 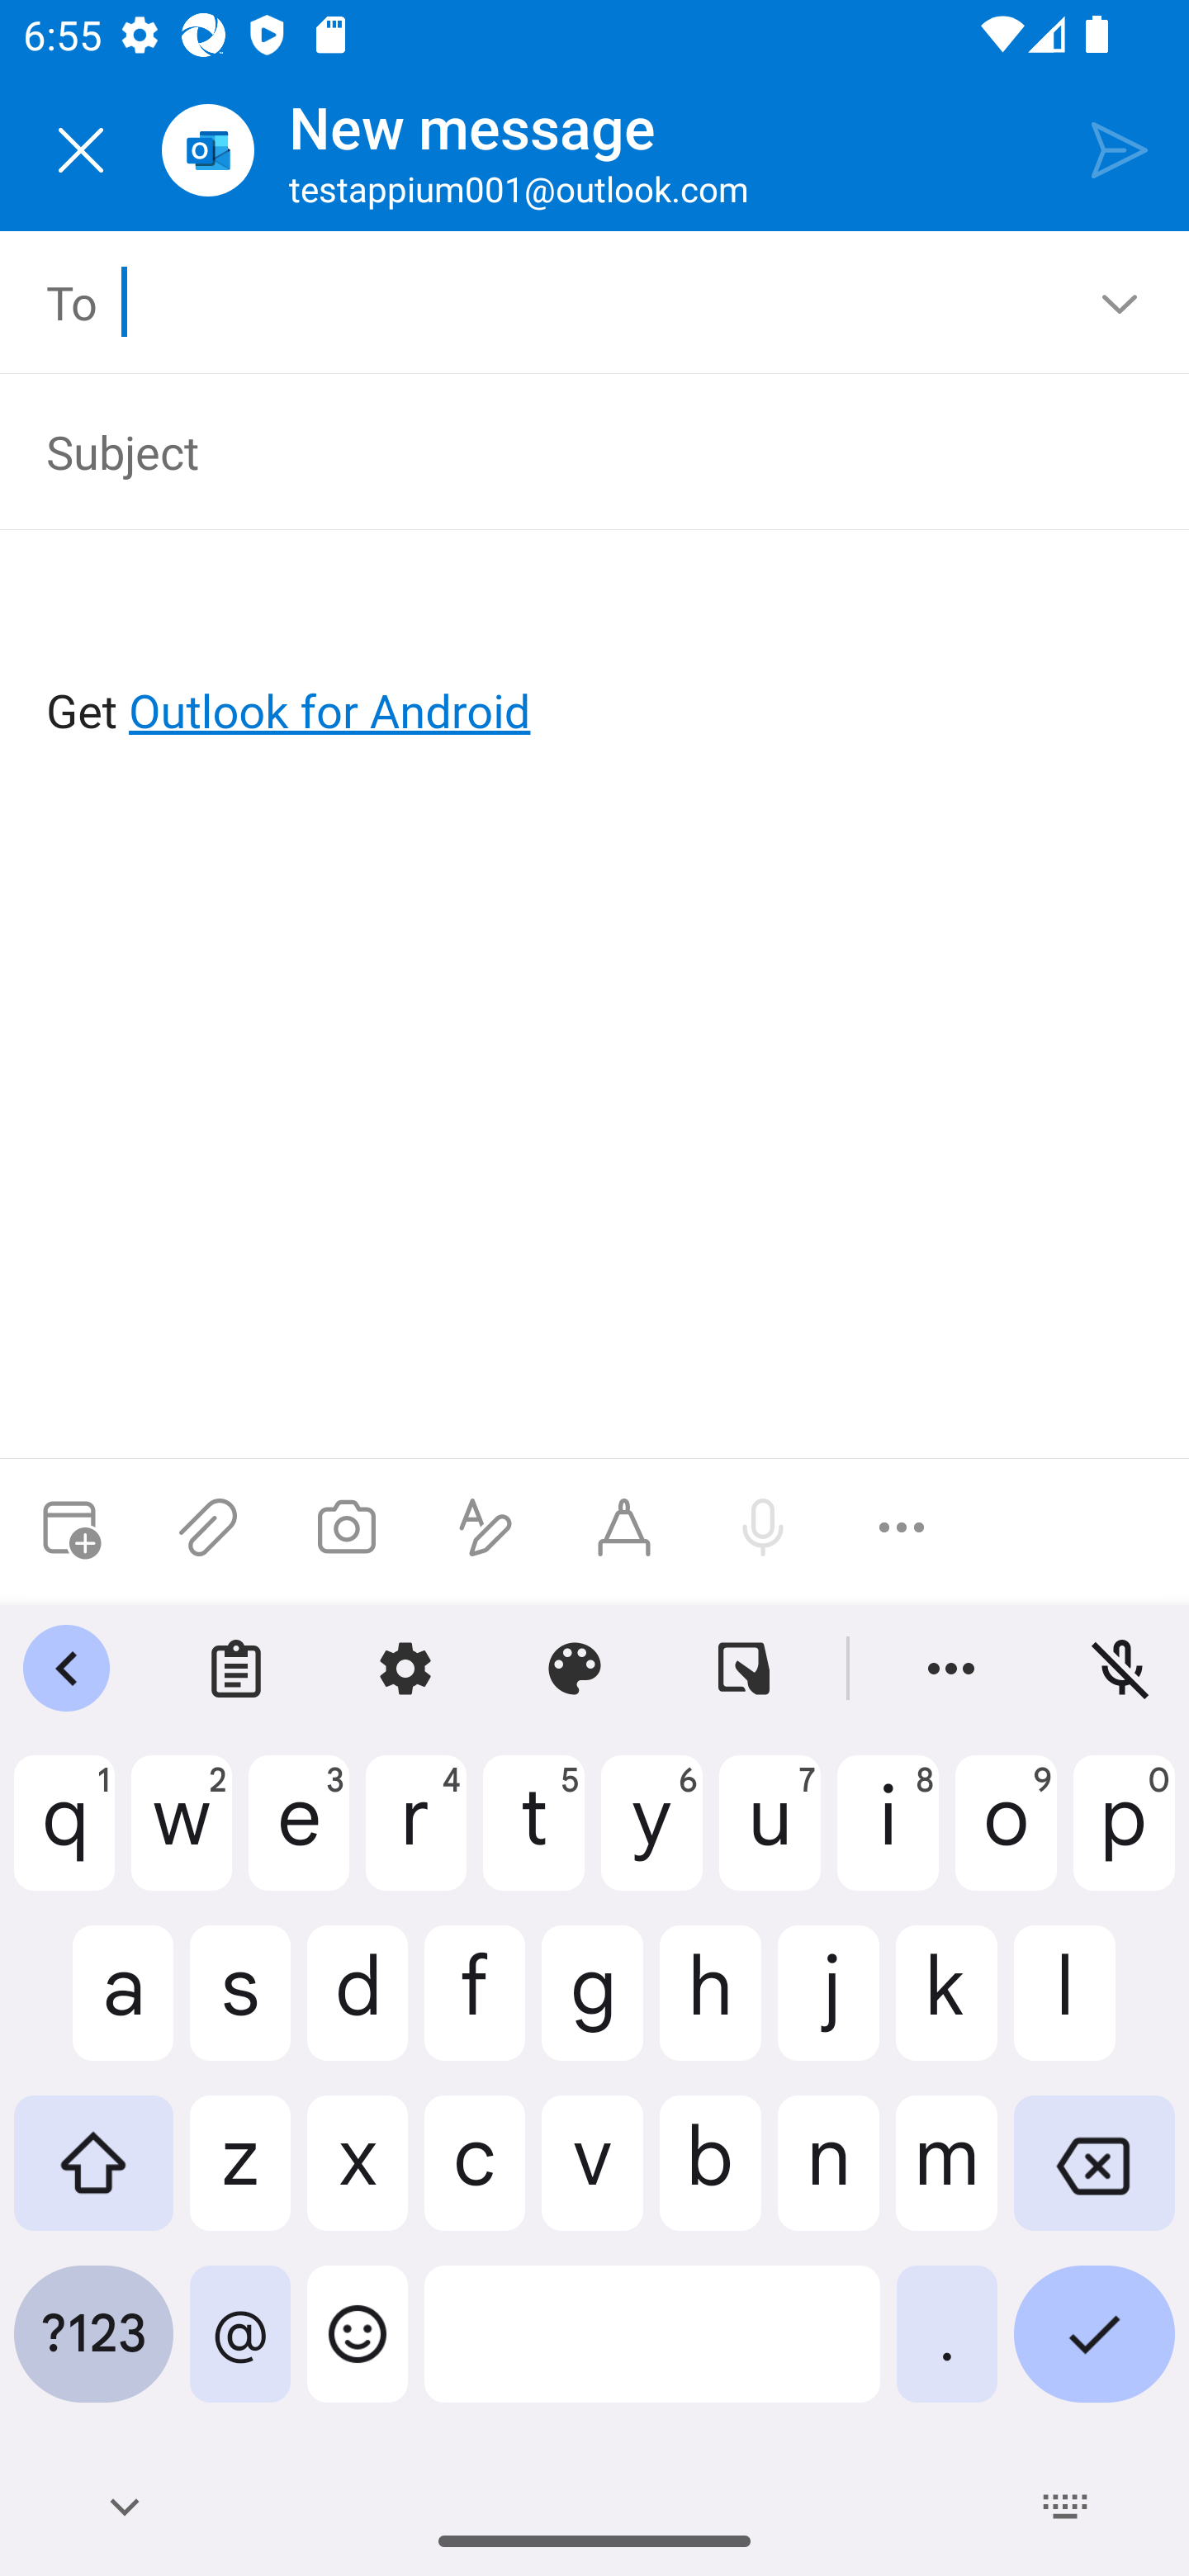 What do you see at coordinates (624, 1527) in the screenshot?
I see `Start Ink compose` at bounding box center [624, 1527].